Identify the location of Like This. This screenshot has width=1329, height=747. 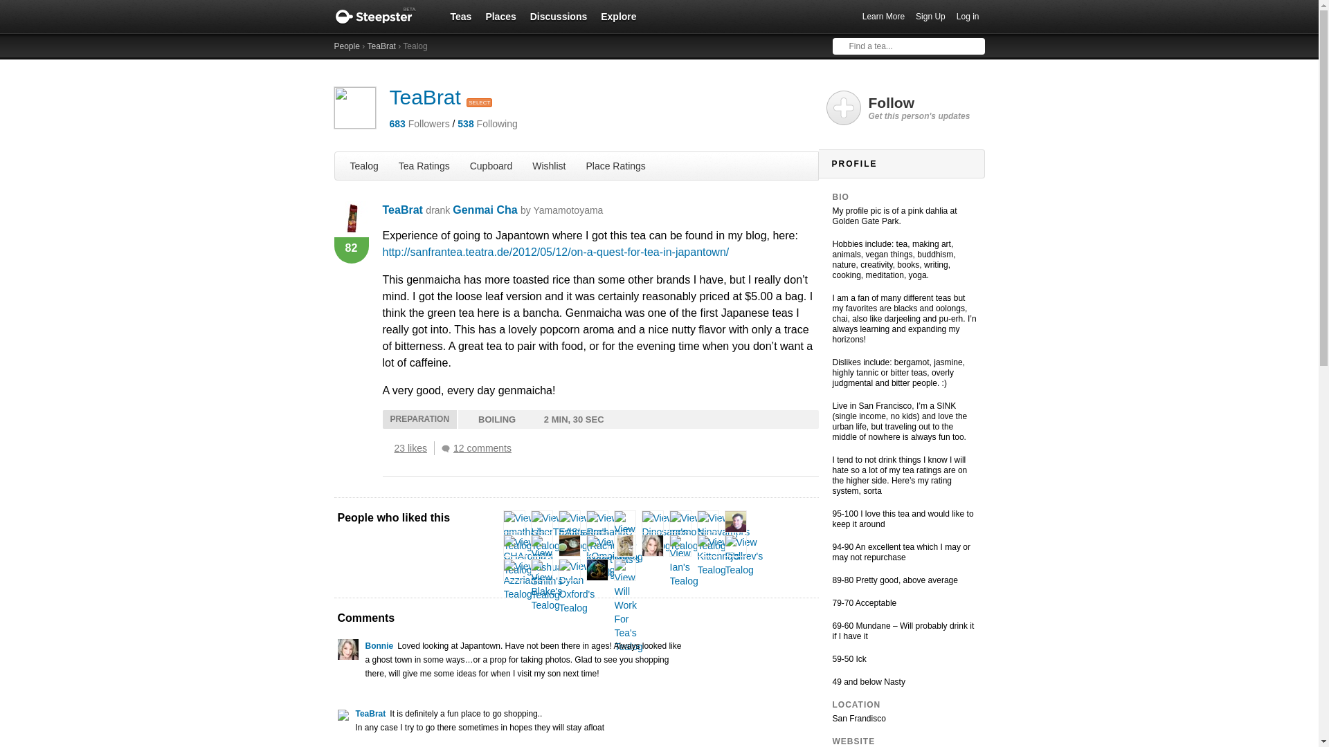
(386, 448).